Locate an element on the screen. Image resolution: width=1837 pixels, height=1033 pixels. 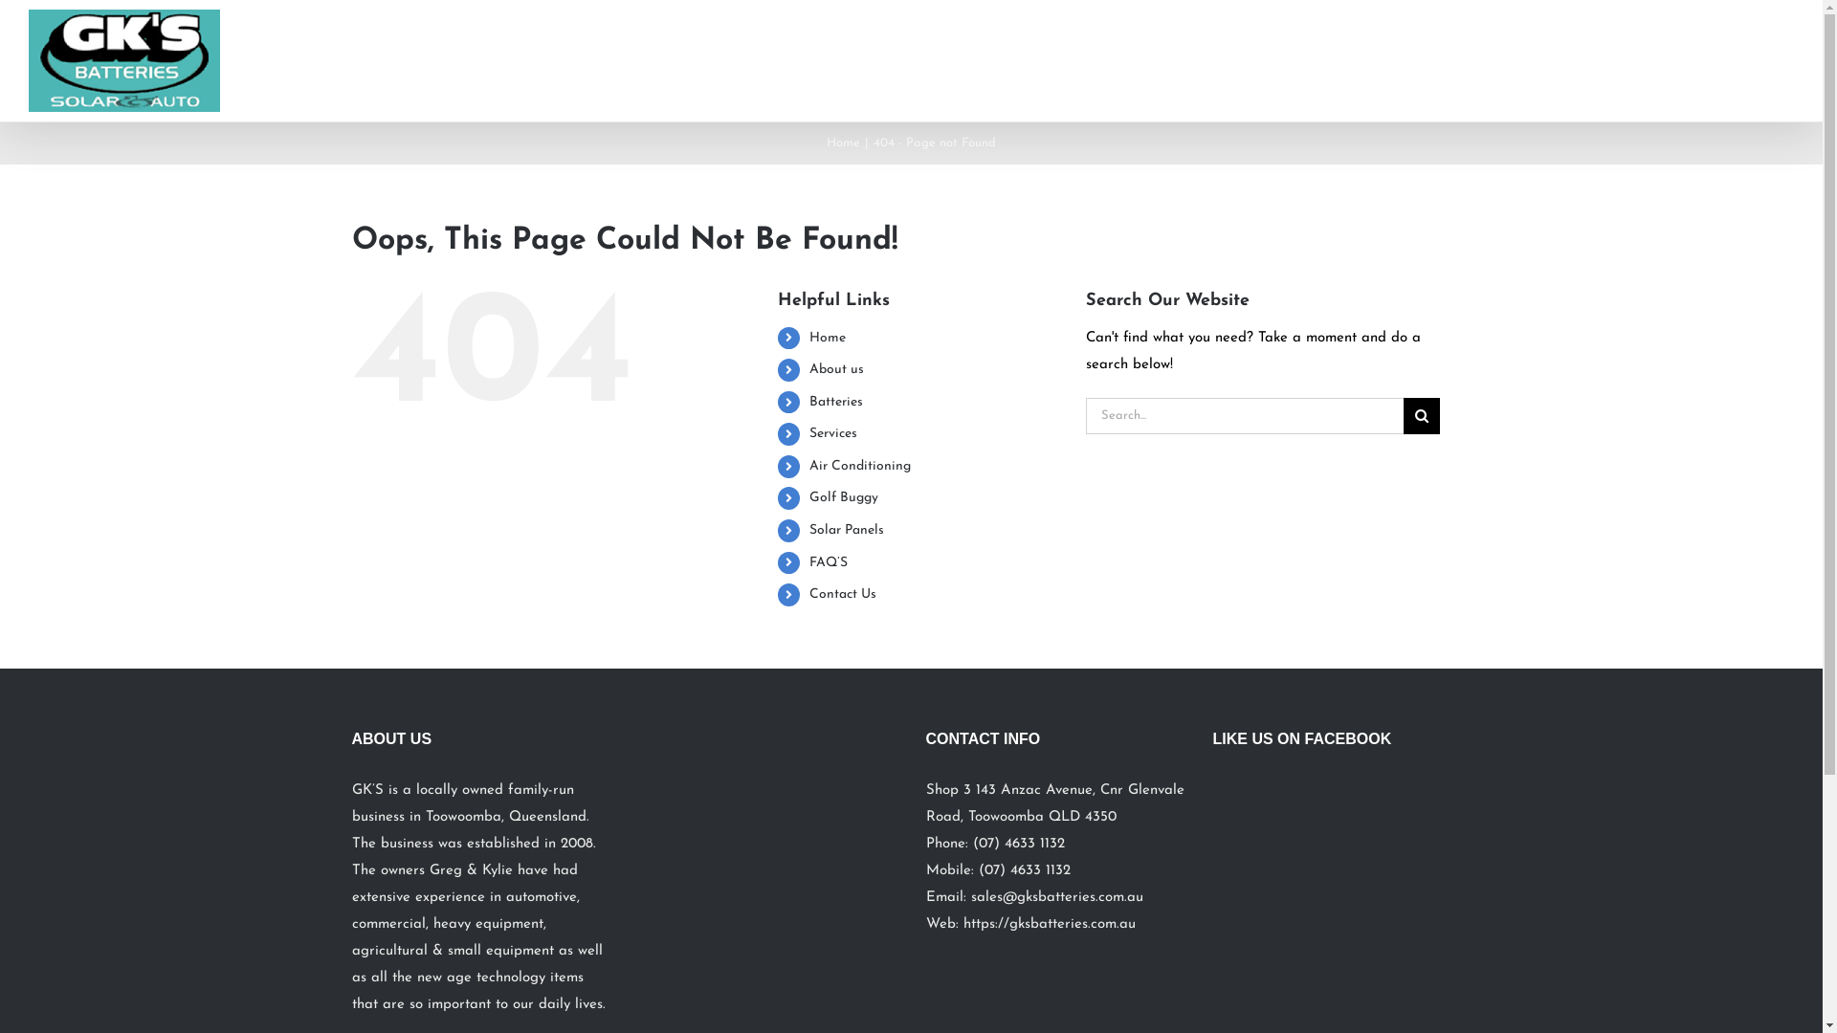
Contact Us is located at coordinates (1736, 50).